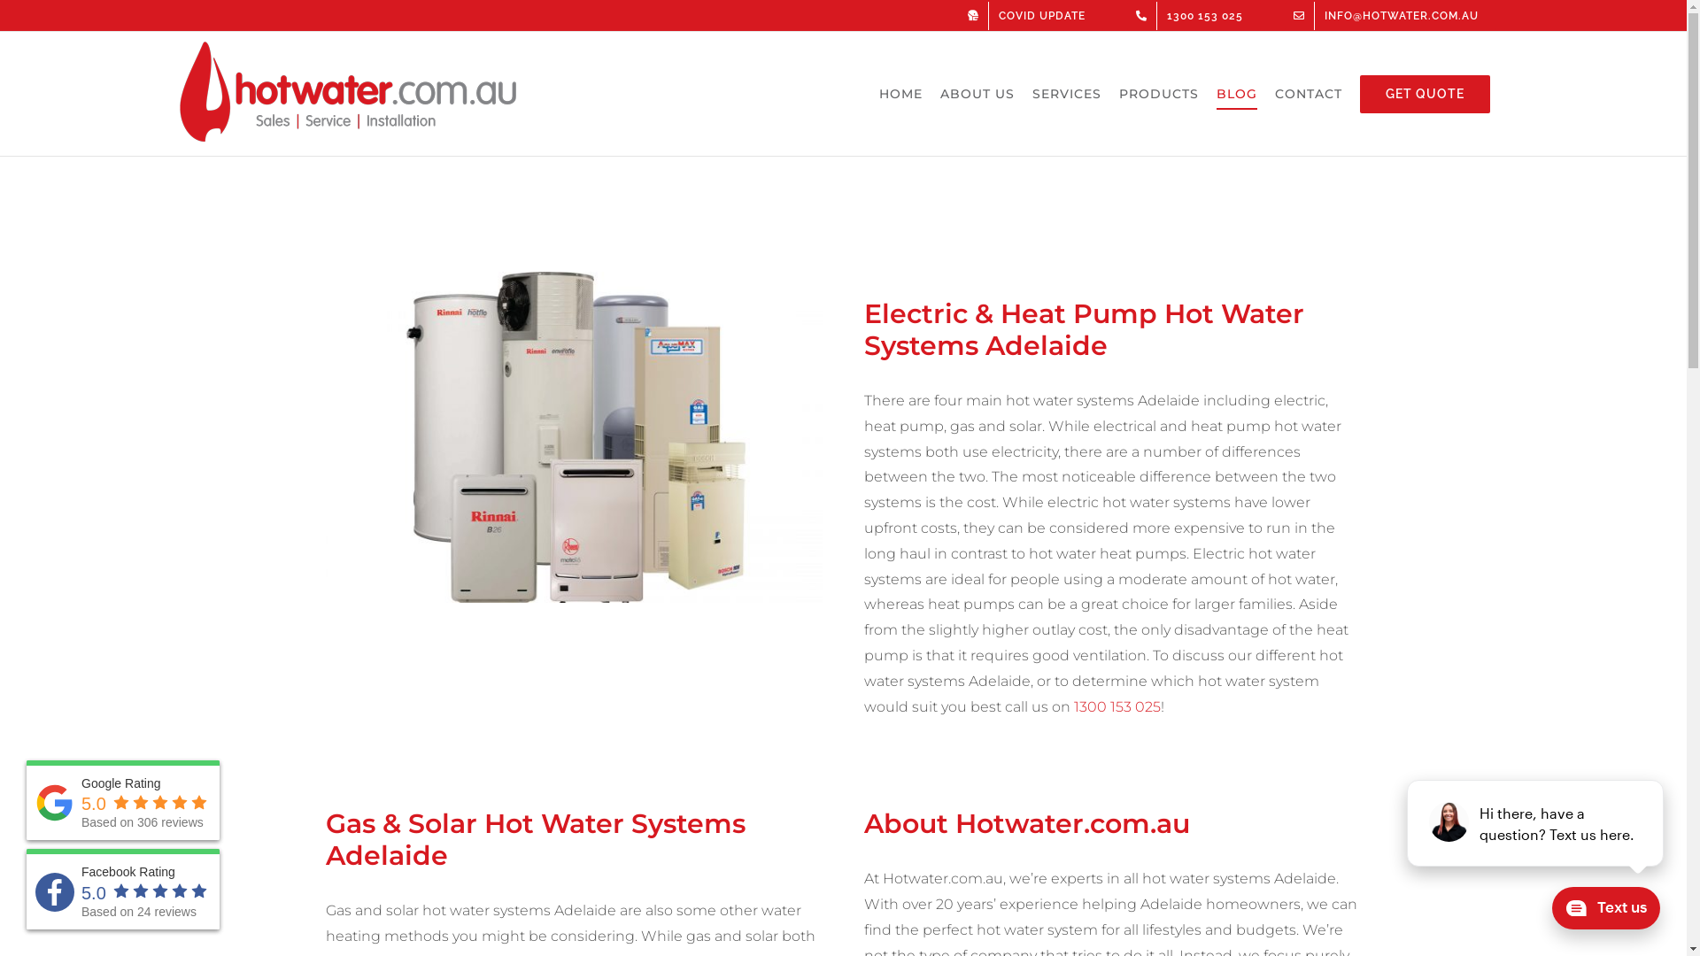  I want to click on ABOUT US, so click(977, 94).